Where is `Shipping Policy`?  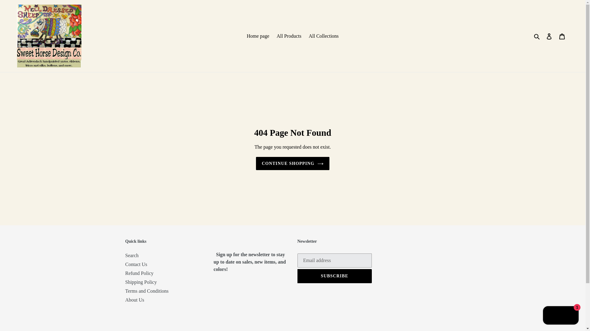 Shipping Policy is located at coordinates (141, 282).